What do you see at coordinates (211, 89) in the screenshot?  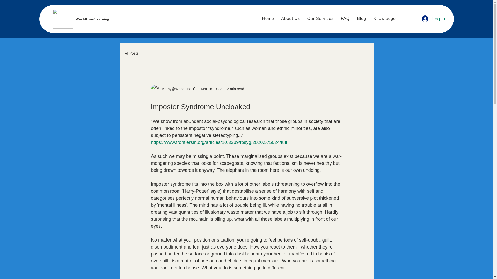 I see `Mar 16, 2023` at bounding box center [211, 89].